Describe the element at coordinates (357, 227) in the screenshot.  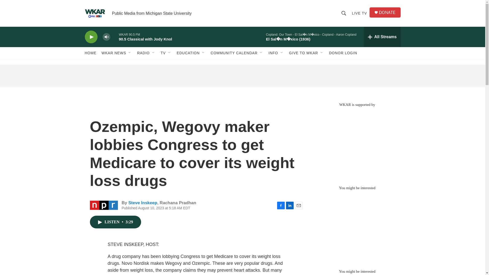
I see `3rd party ad content` at that location.